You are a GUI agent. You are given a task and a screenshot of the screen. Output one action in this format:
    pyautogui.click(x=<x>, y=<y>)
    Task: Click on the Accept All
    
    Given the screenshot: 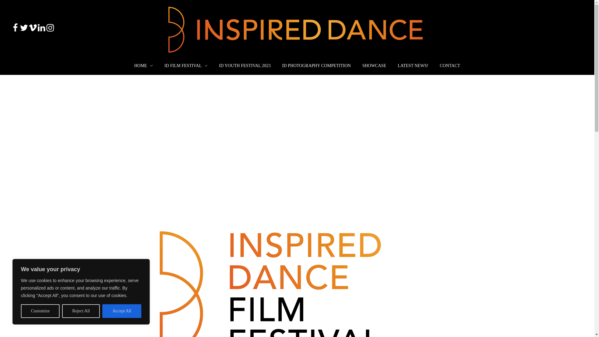 What is the action you would take?
    pyautogui.click(x=122, y=311)
    